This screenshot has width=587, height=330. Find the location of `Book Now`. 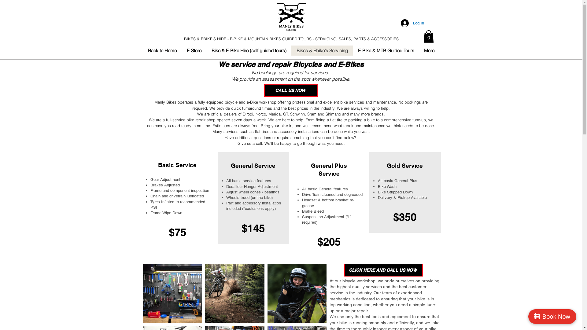

Book Now is located at coordinates (552, 317).